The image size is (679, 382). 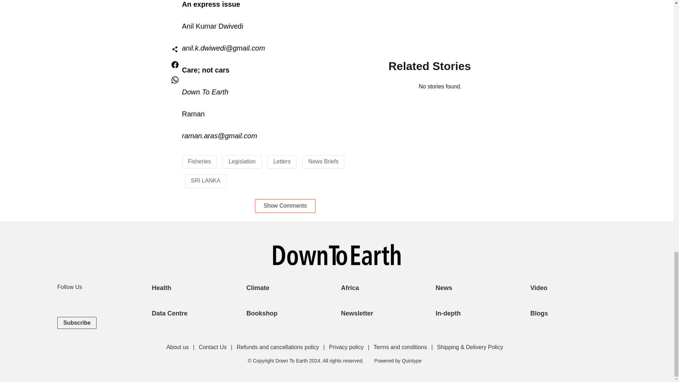 What do you see at coordinates (323, 161) in the screenshot?
I see `News Briefs` at bounding box center [323, 161].